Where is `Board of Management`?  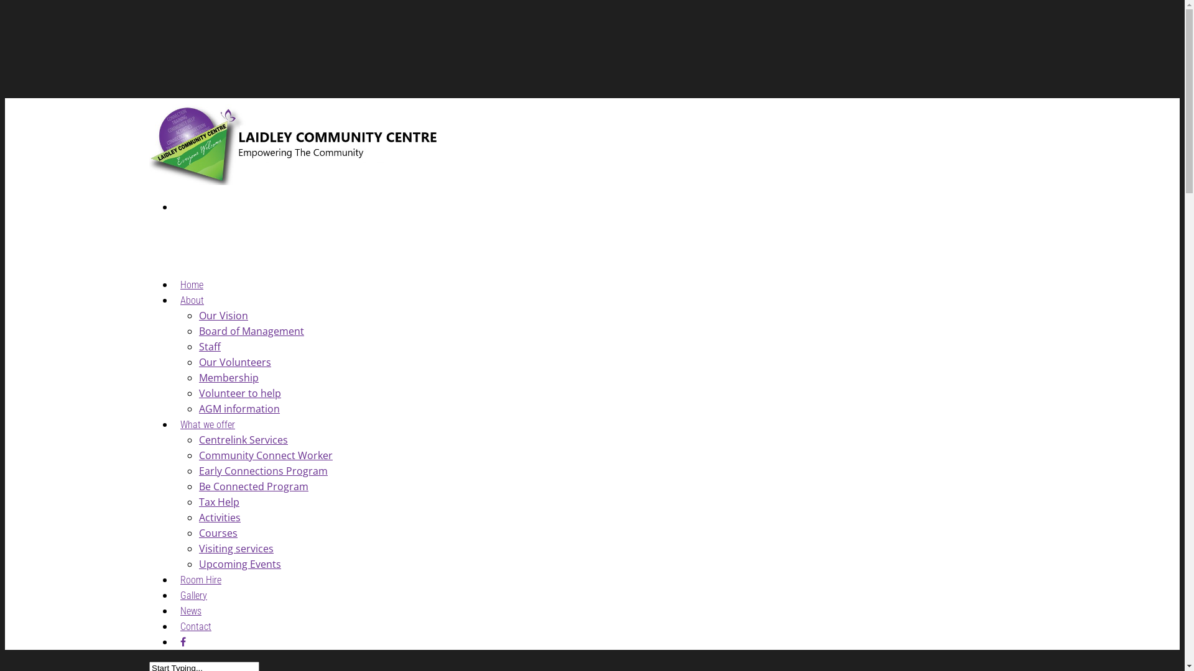 Board of Management is located at coordinates (251, 331).